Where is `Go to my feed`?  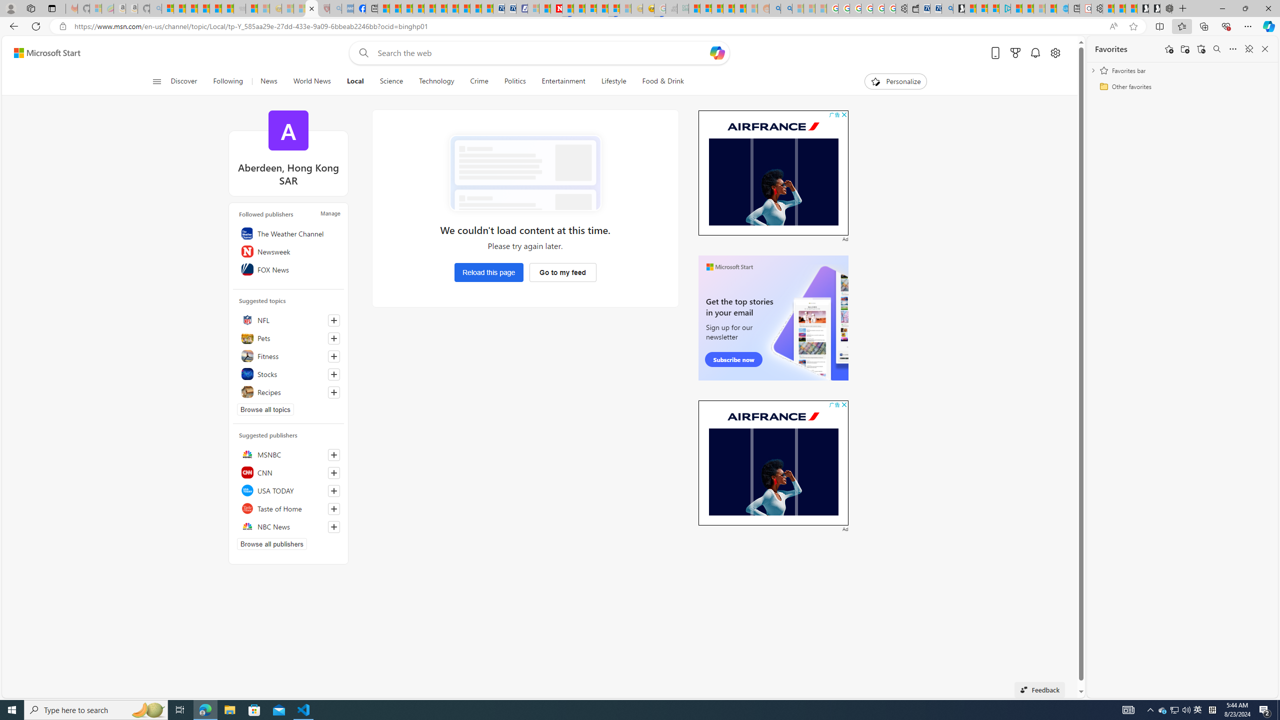 Go to my feed is located at coordinates (562, 272).